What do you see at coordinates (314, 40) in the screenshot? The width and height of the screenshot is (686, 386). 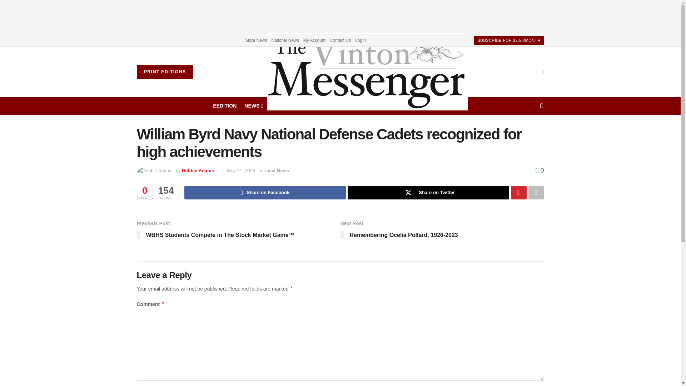 I see `My Account` at bounding box center [314, 40].